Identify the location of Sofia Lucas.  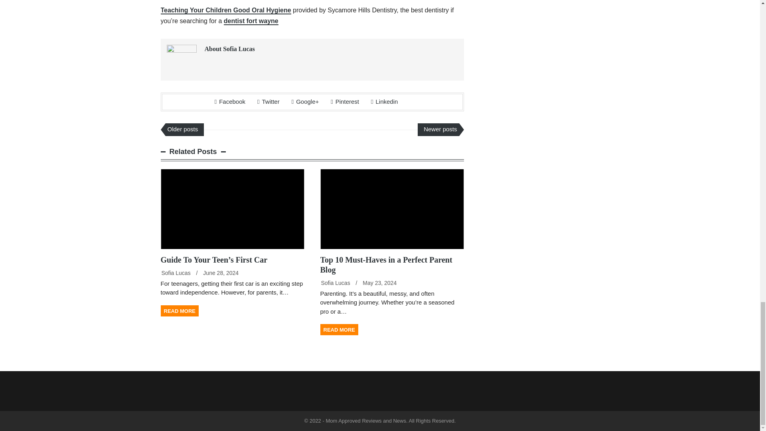
(335, 283).